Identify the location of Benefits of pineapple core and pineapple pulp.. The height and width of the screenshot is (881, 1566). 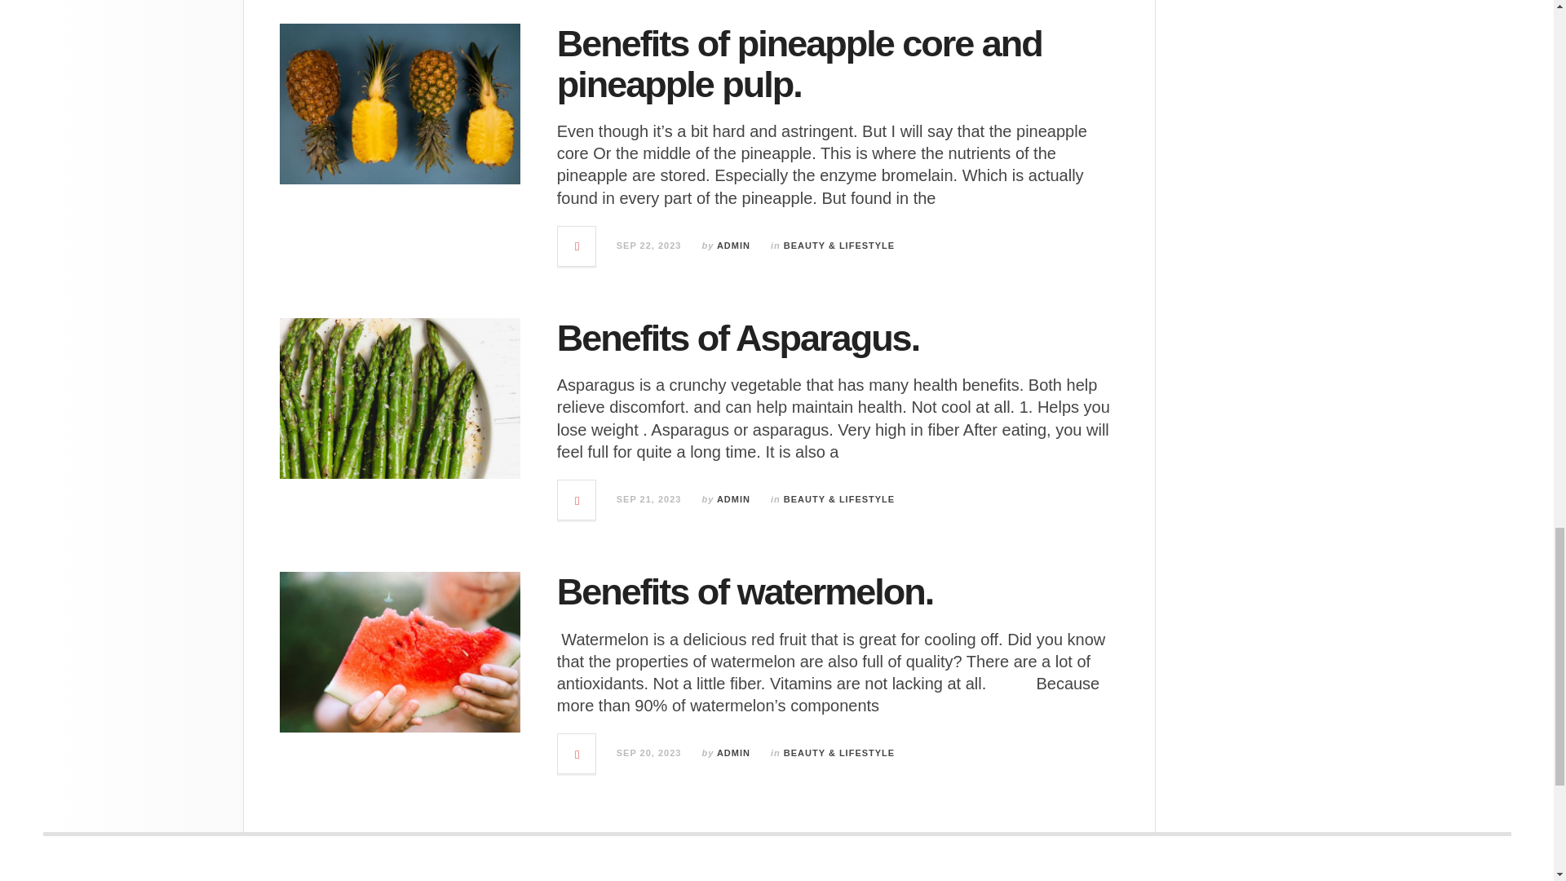
(799, 64).